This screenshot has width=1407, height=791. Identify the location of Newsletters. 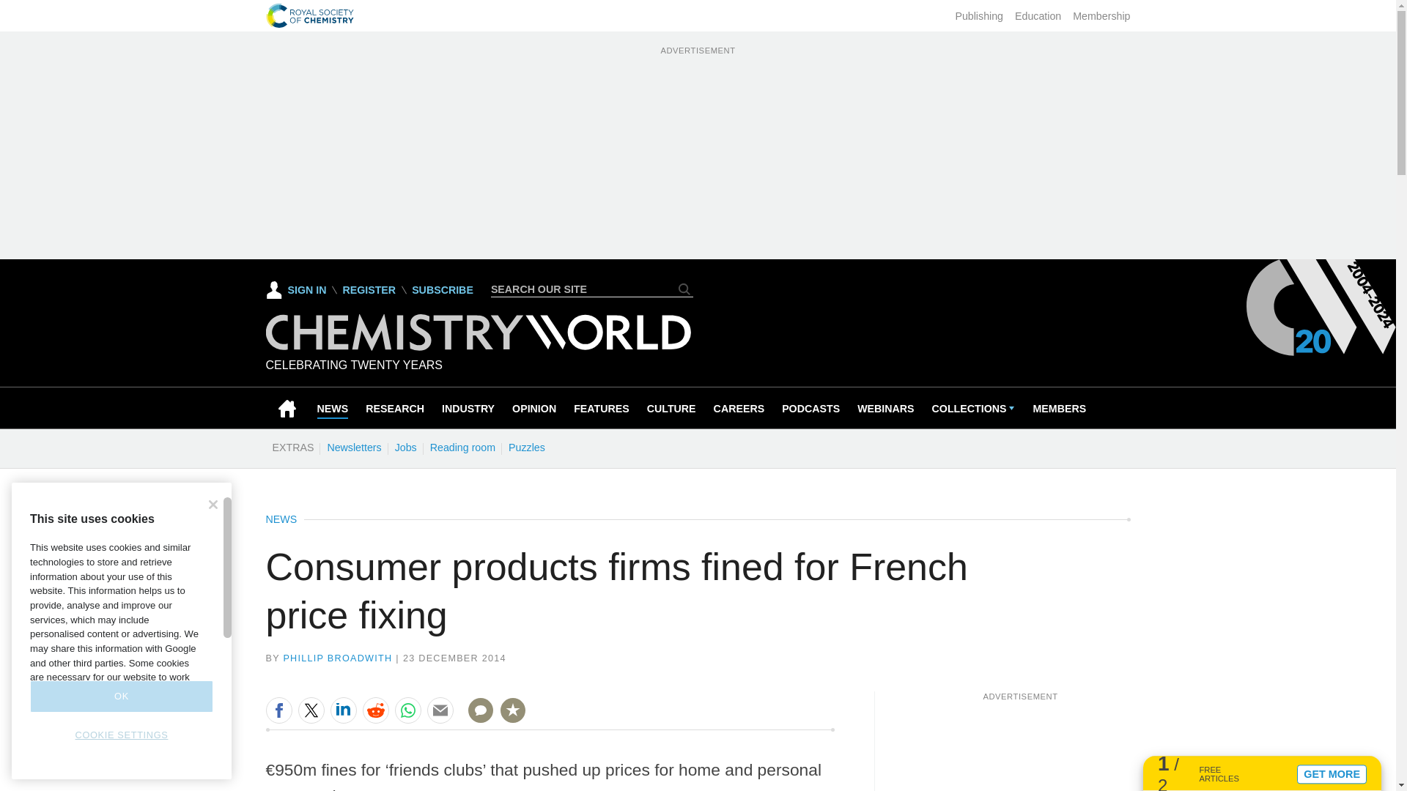
(354, 447).